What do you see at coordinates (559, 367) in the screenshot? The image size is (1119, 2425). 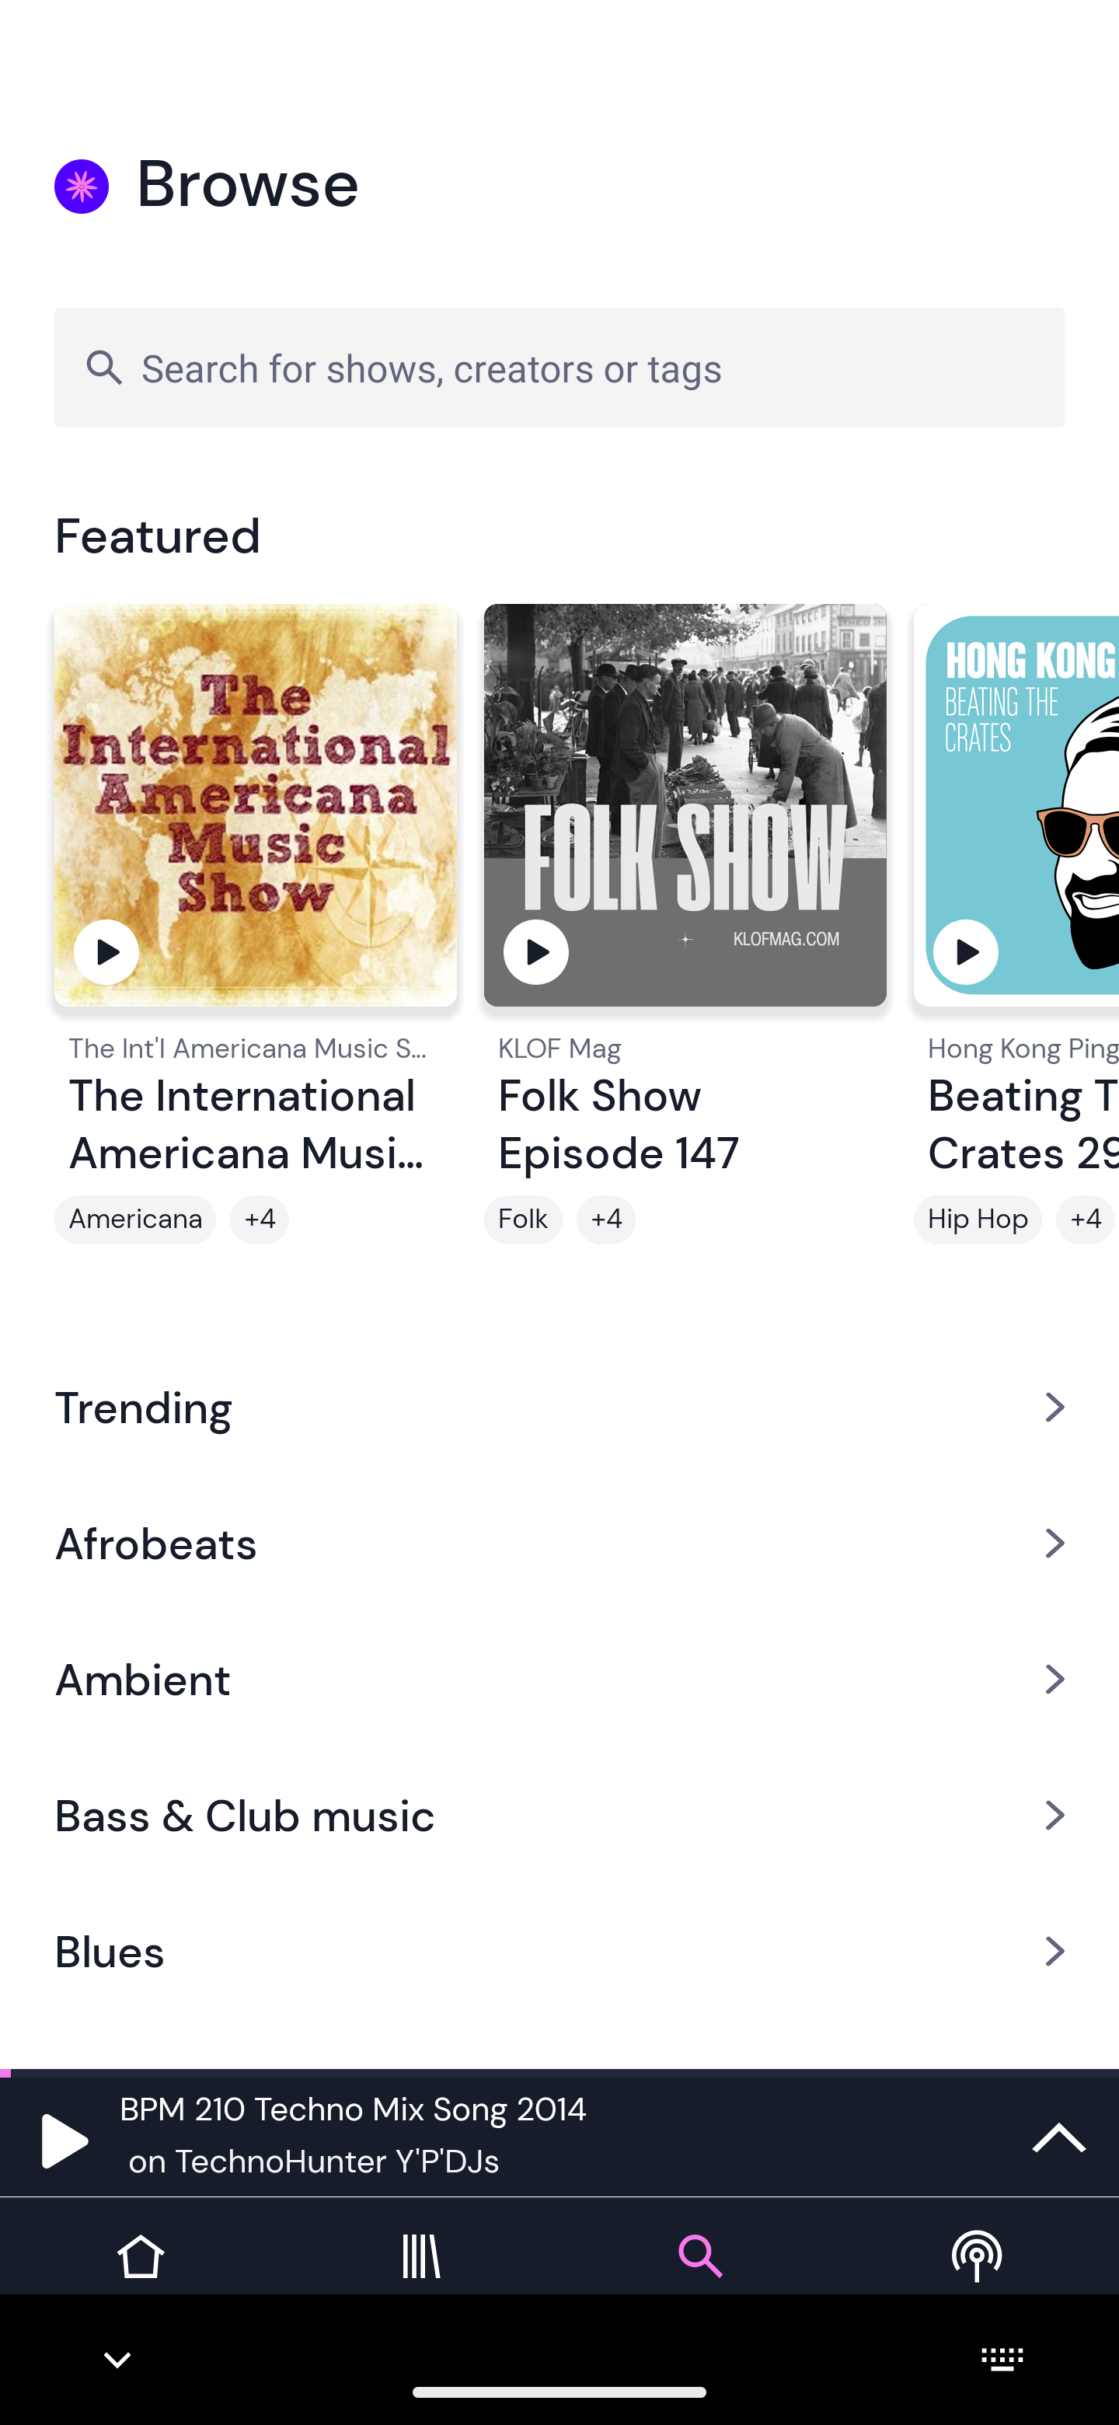 I see `Search for shows, creators or tags` at bounding box center [559, 367].